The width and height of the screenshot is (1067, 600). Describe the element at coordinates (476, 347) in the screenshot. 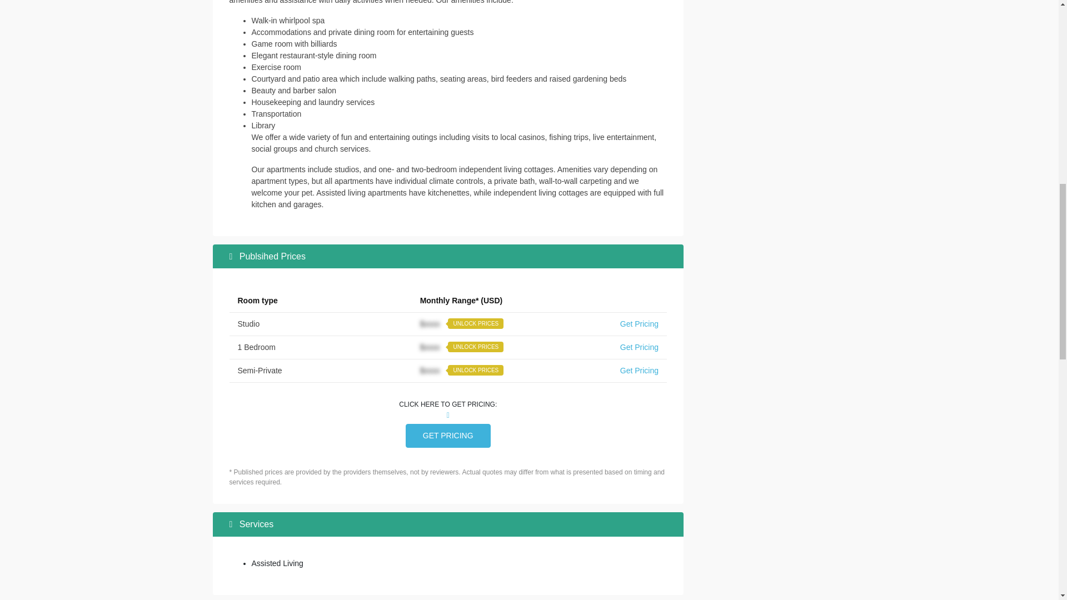

I see `UNLOCK PRICES` at that location.